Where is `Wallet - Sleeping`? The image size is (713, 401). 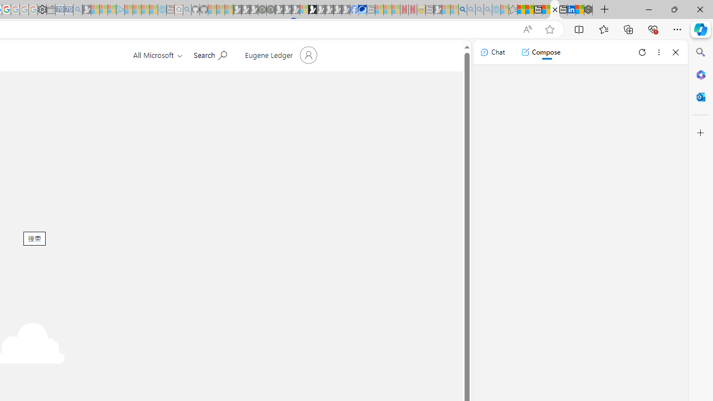 Wallet - Sleeping is located at coordinates (51, 10).